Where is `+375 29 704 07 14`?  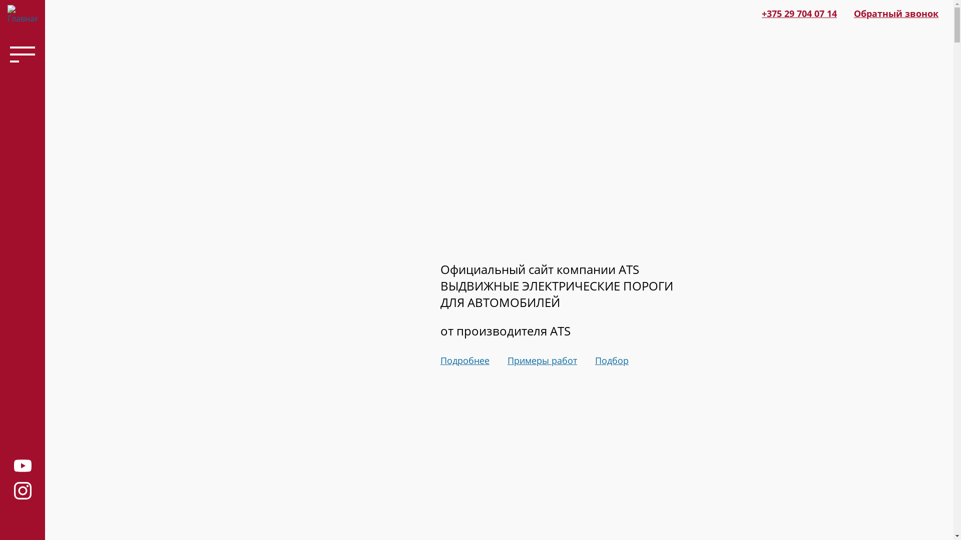
+375 29 704 07 14 is located at coordinates (799, 13).